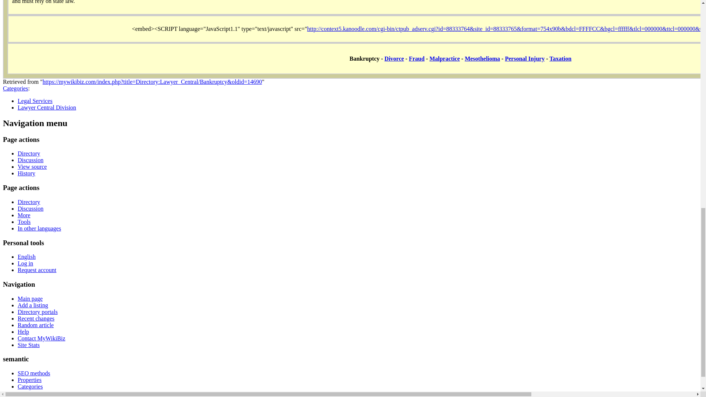  I want to click on Lawyer Central Division, so click(47, 107).